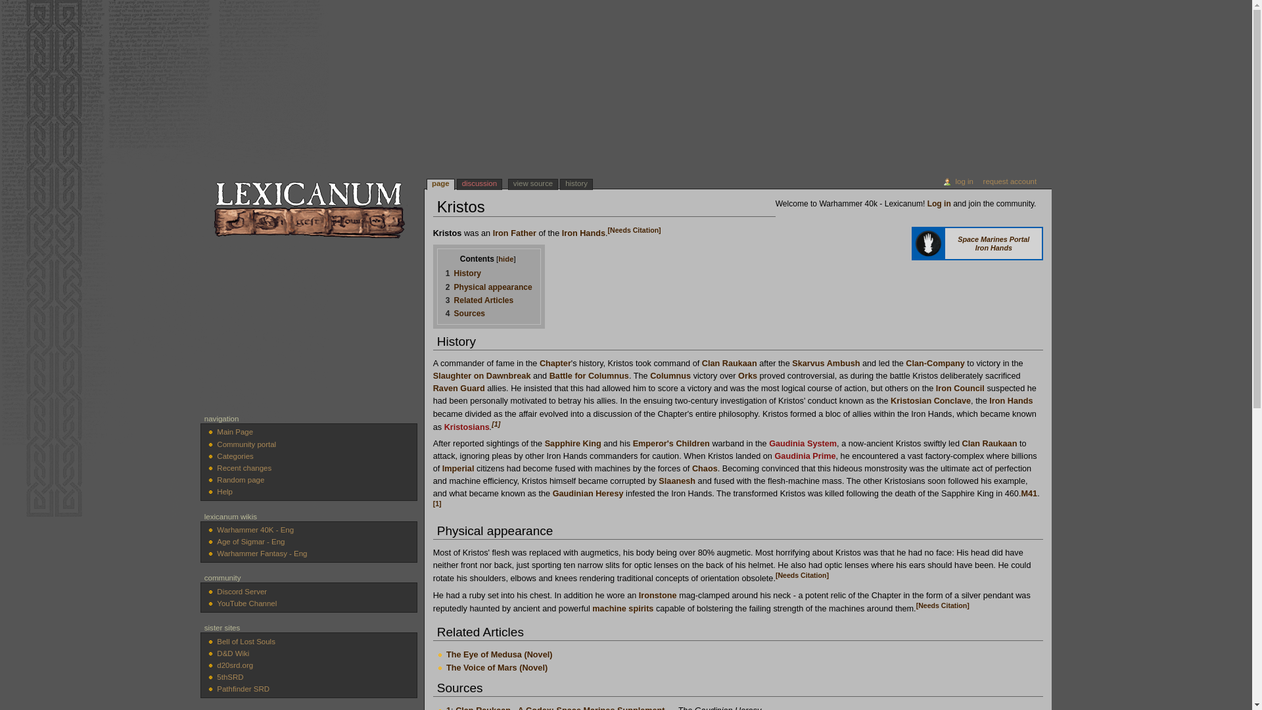  I want to click on Raven Guard, so click(459, 389).